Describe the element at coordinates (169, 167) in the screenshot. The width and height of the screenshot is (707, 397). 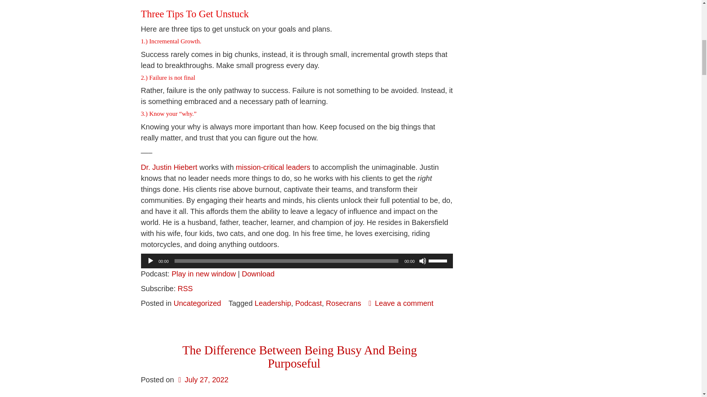
I see `Dr. Justin Hiebert` at that location.